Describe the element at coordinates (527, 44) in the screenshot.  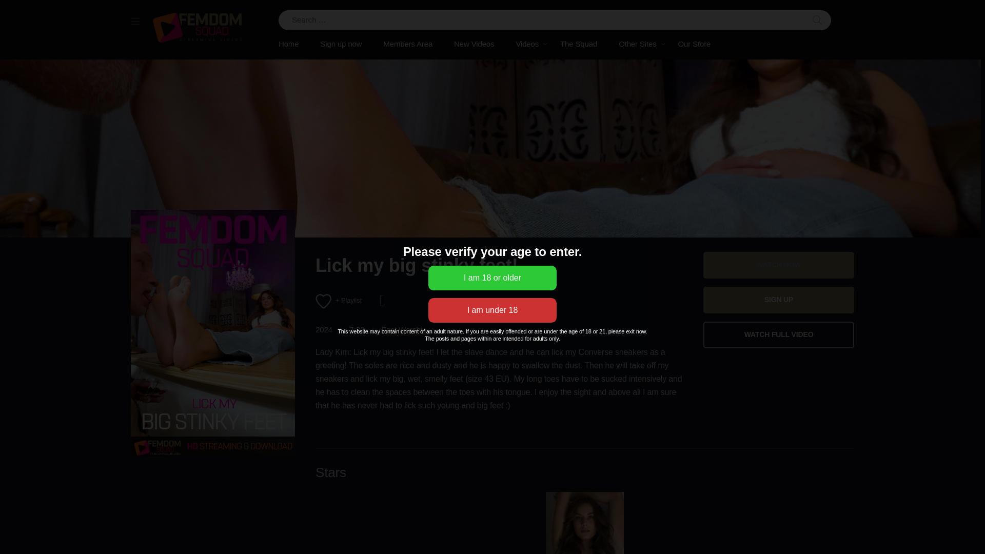
I see `Videos` at that location.